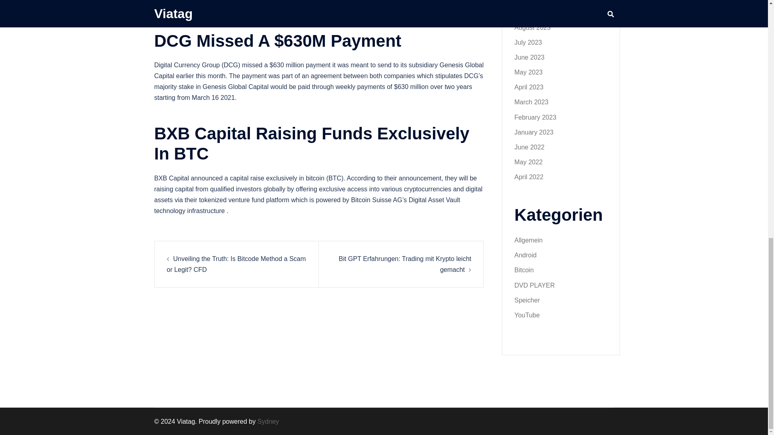 The height and width of the screenshot is (435, 774). What do you see at coordinates (530, 147) in the screenshot?
I see `June 2022` at bounding box center [530, 147].